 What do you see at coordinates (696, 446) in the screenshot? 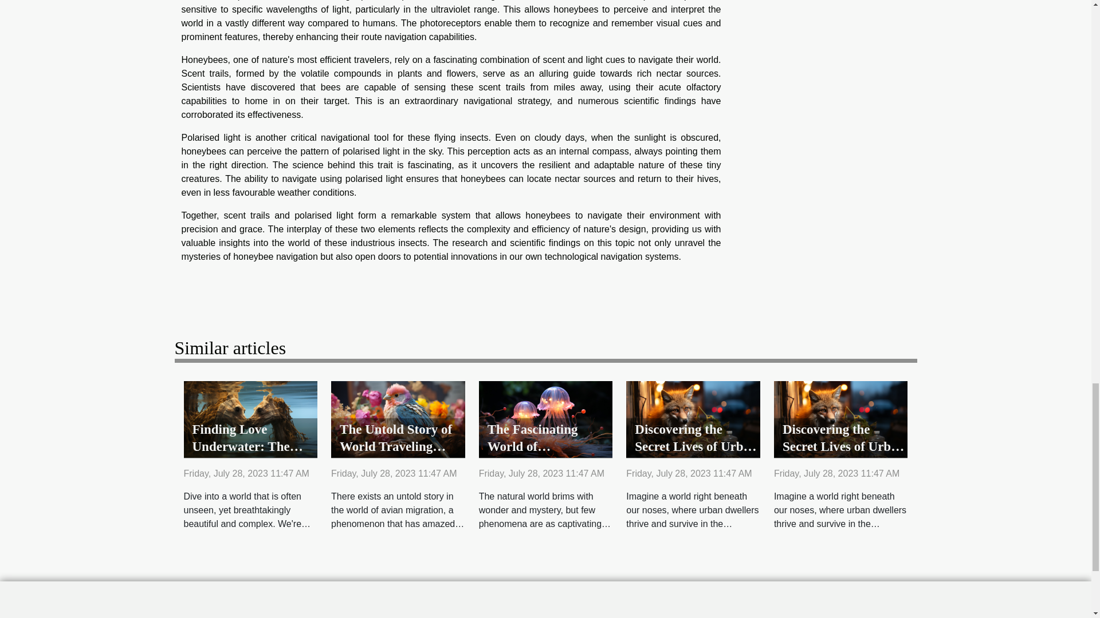
I see `Discovering the Secret Lives of Urban Foxes` at bounding box center [696, 446].